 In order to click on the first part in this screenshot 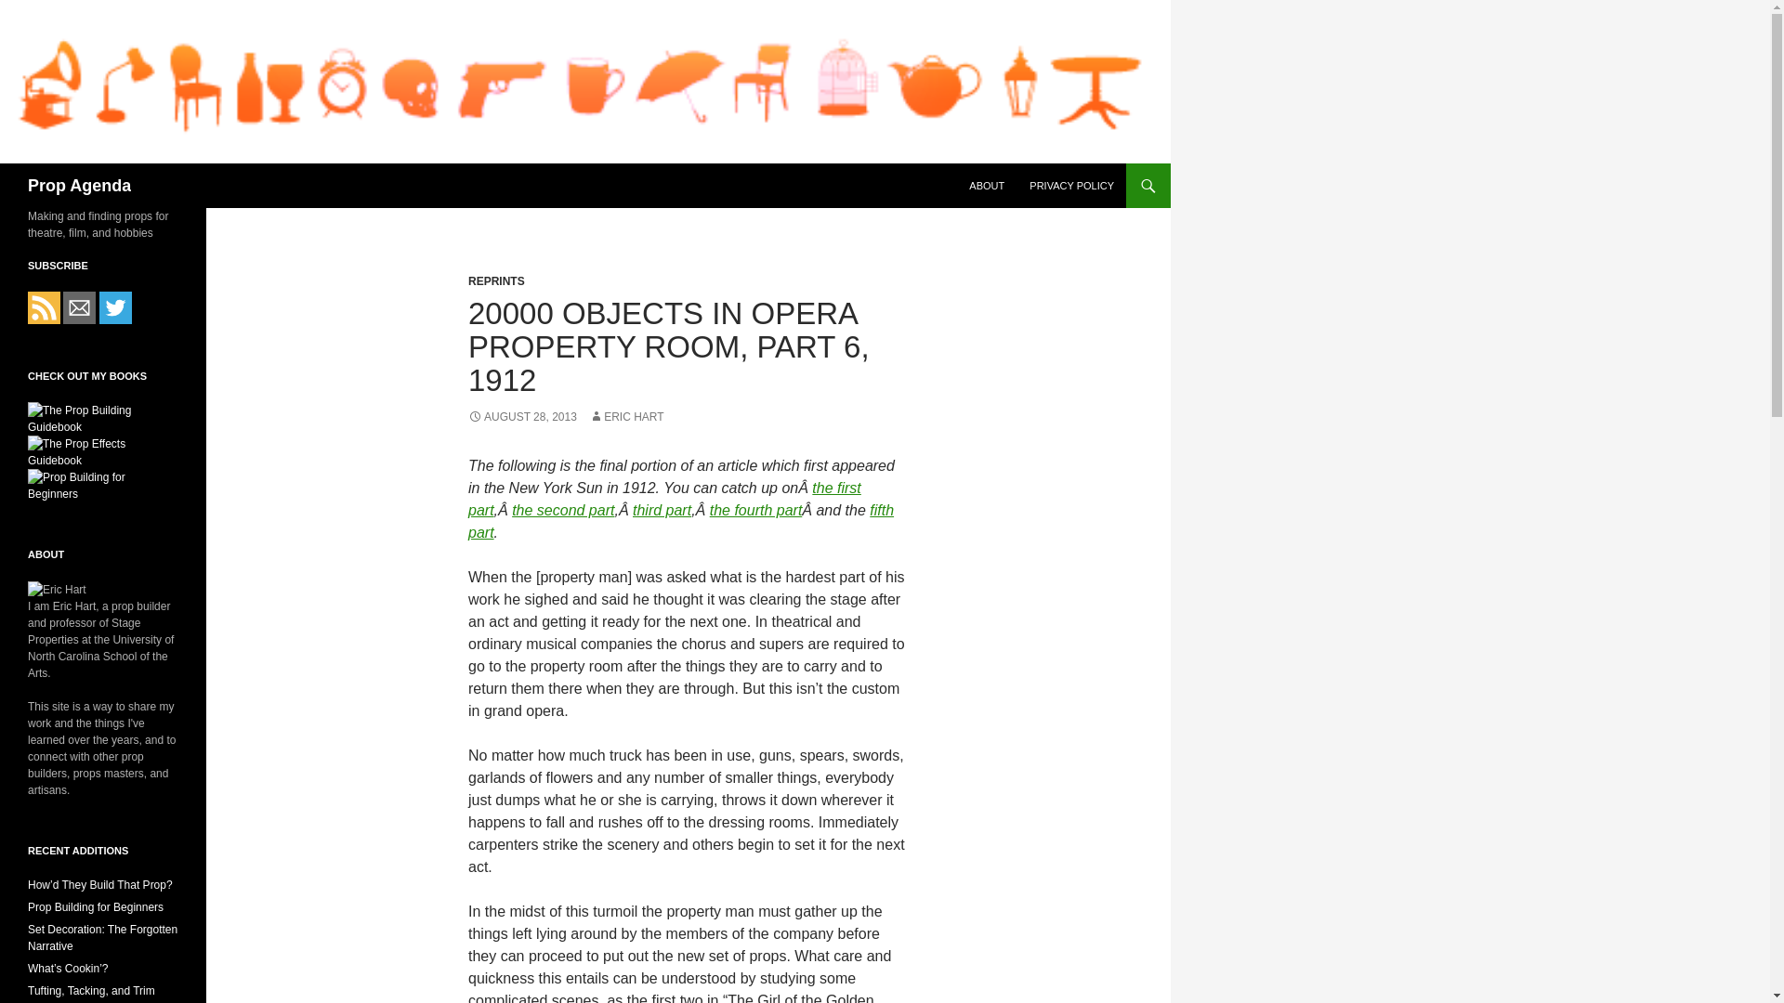, I will do `click(664, 500)`.